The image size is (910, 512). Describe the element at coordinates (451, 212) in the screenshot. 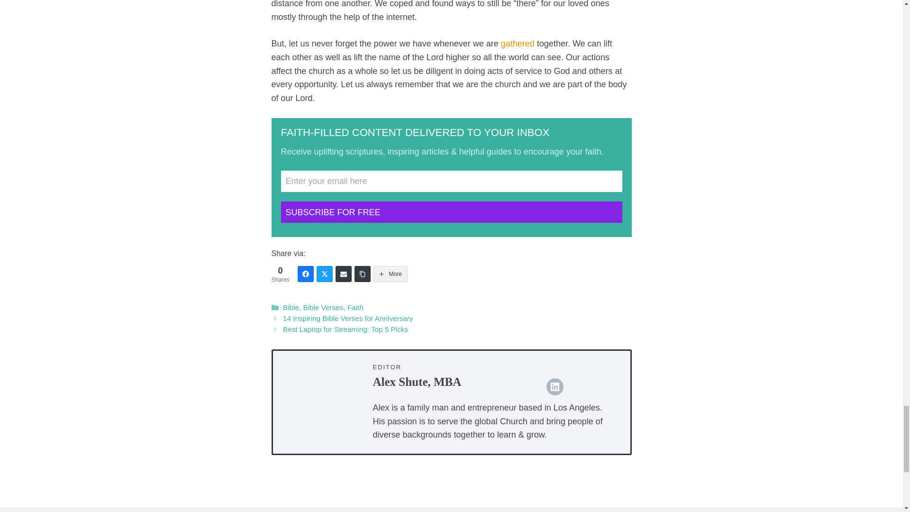

I see `Subscribe For Free` at that location.